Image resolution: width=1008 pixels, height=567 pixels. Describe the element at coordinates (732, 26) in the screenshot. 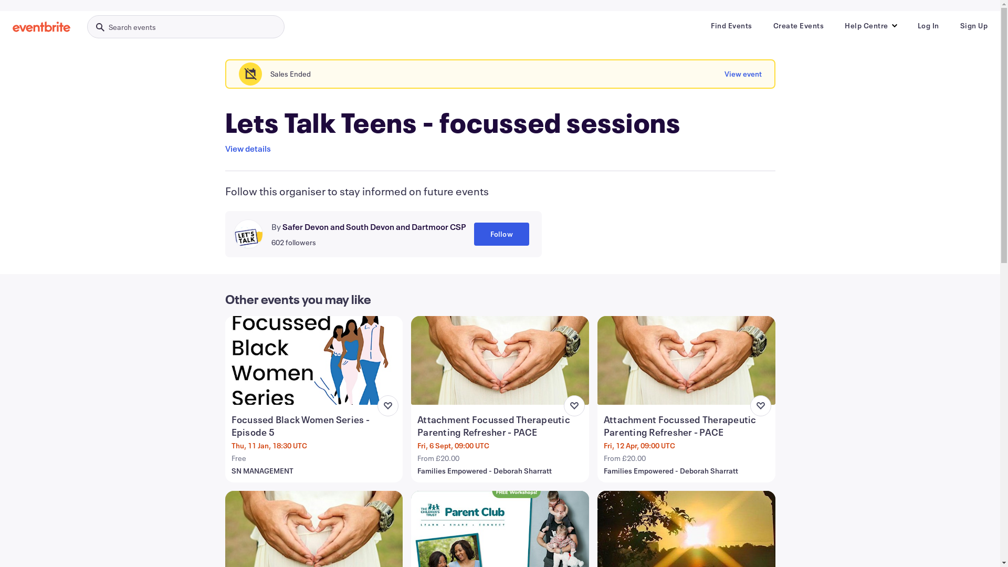

I see `Find Events` at that location.